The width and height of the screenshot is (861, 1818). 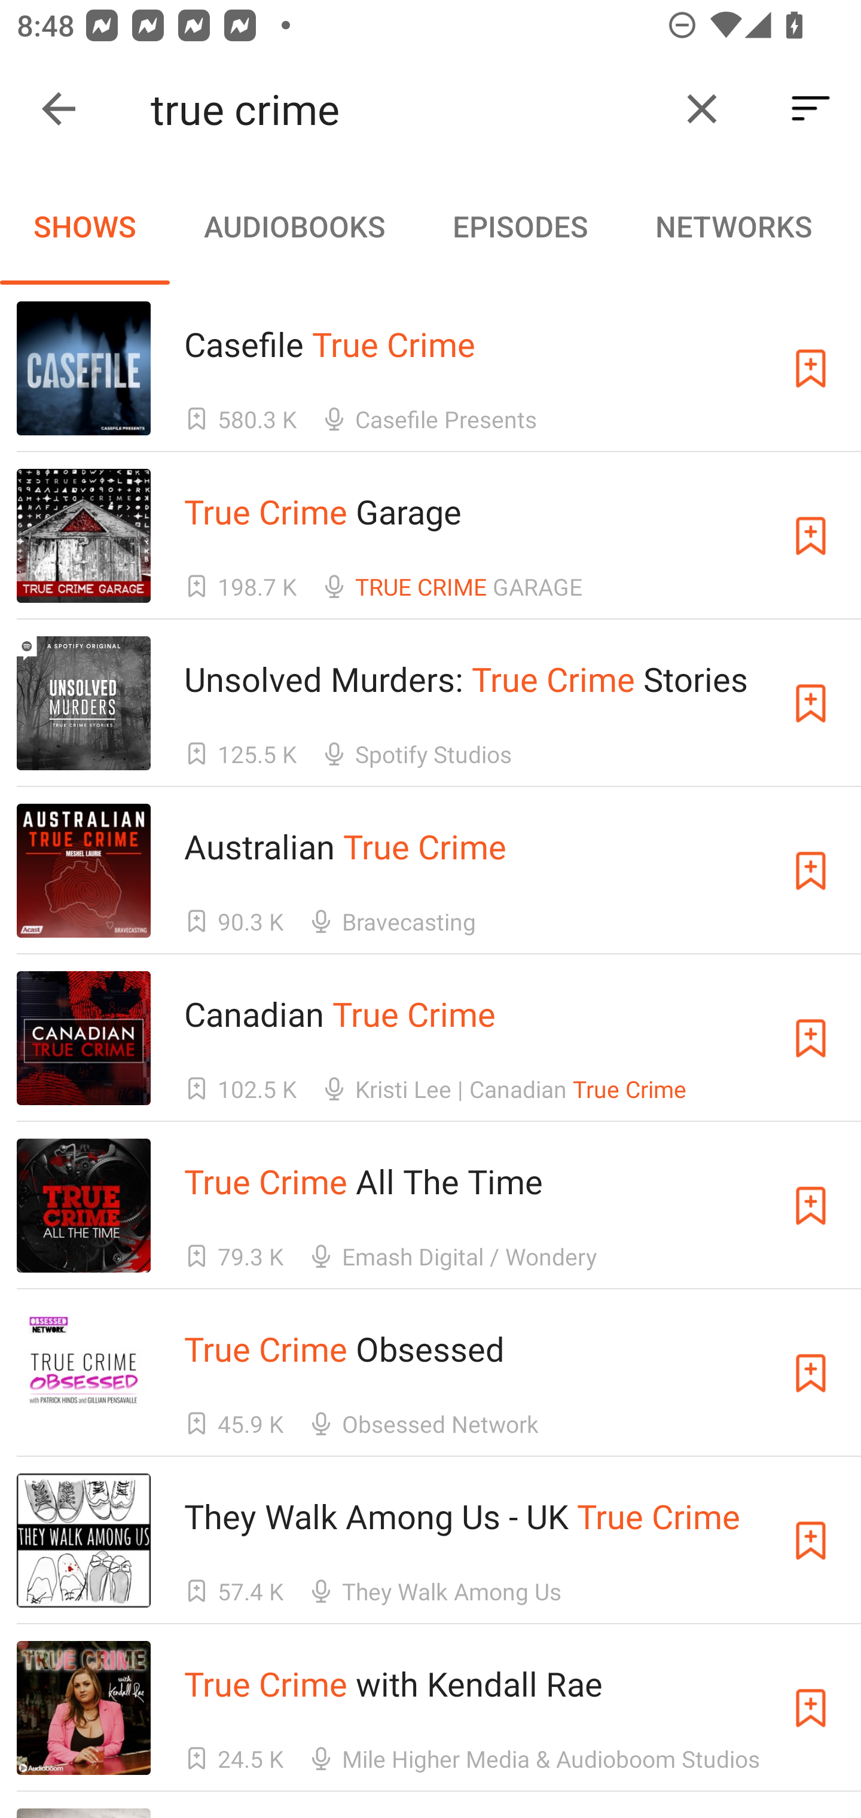 What do you see at coordinates (520, 226) in the screenshot?
I see `EPISODES` at bounding box center [520, 226].